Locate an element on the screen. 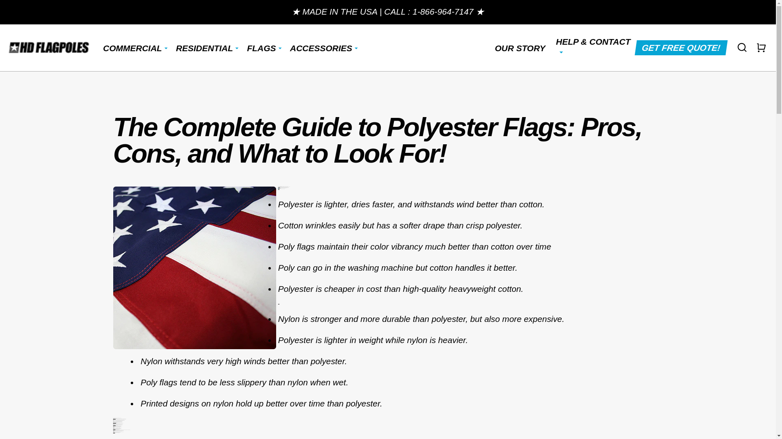 The width and height of the screenshot is (782, 439). FLAGS is located at coordinates (261, 48).